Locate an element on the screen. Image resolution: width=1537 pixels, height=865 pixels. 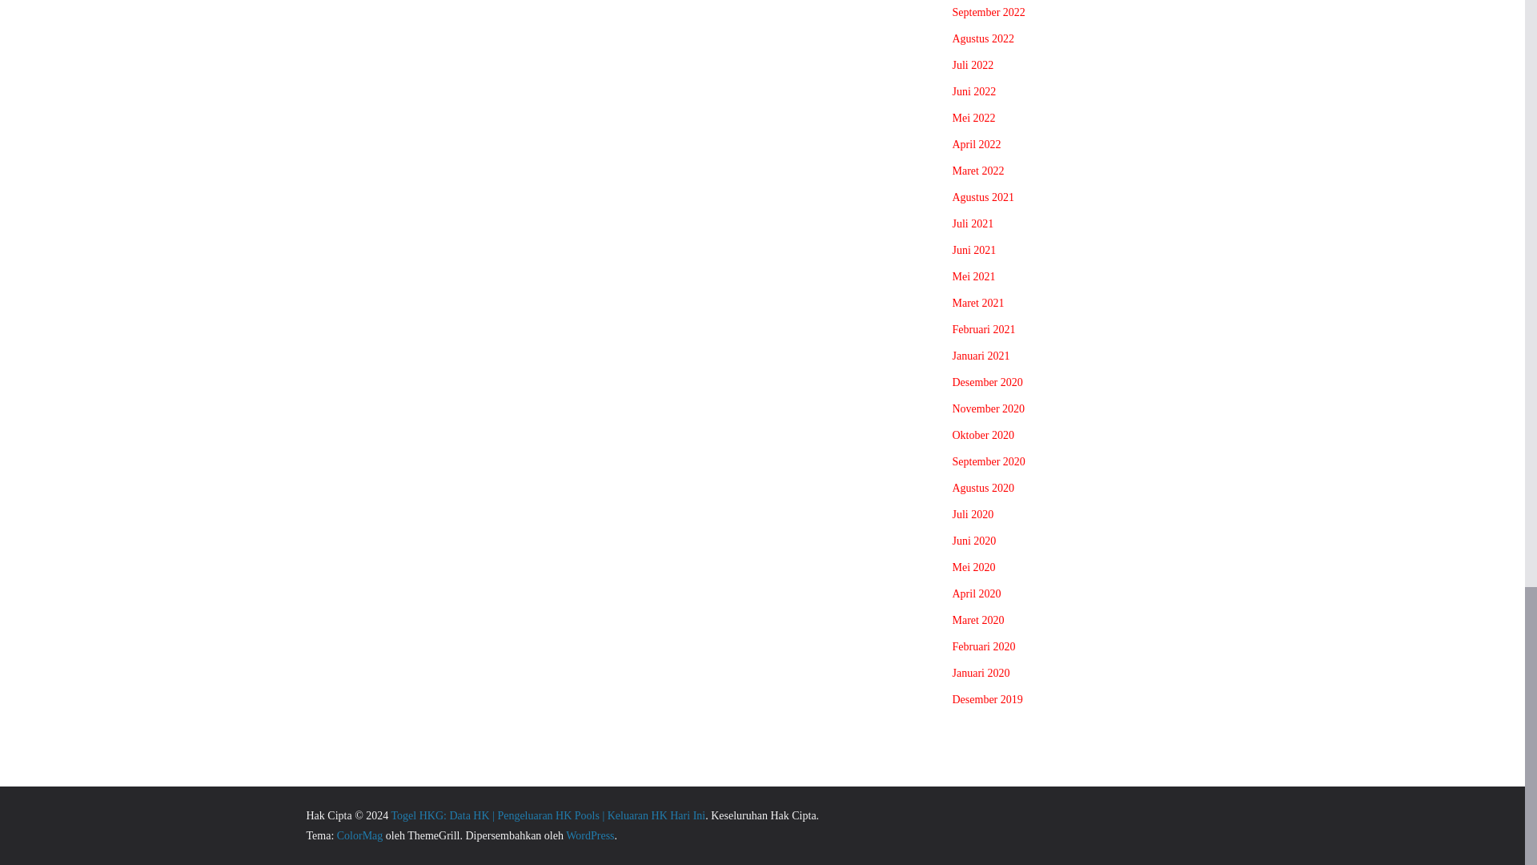
WordPress is located at coordinates (589, 835).